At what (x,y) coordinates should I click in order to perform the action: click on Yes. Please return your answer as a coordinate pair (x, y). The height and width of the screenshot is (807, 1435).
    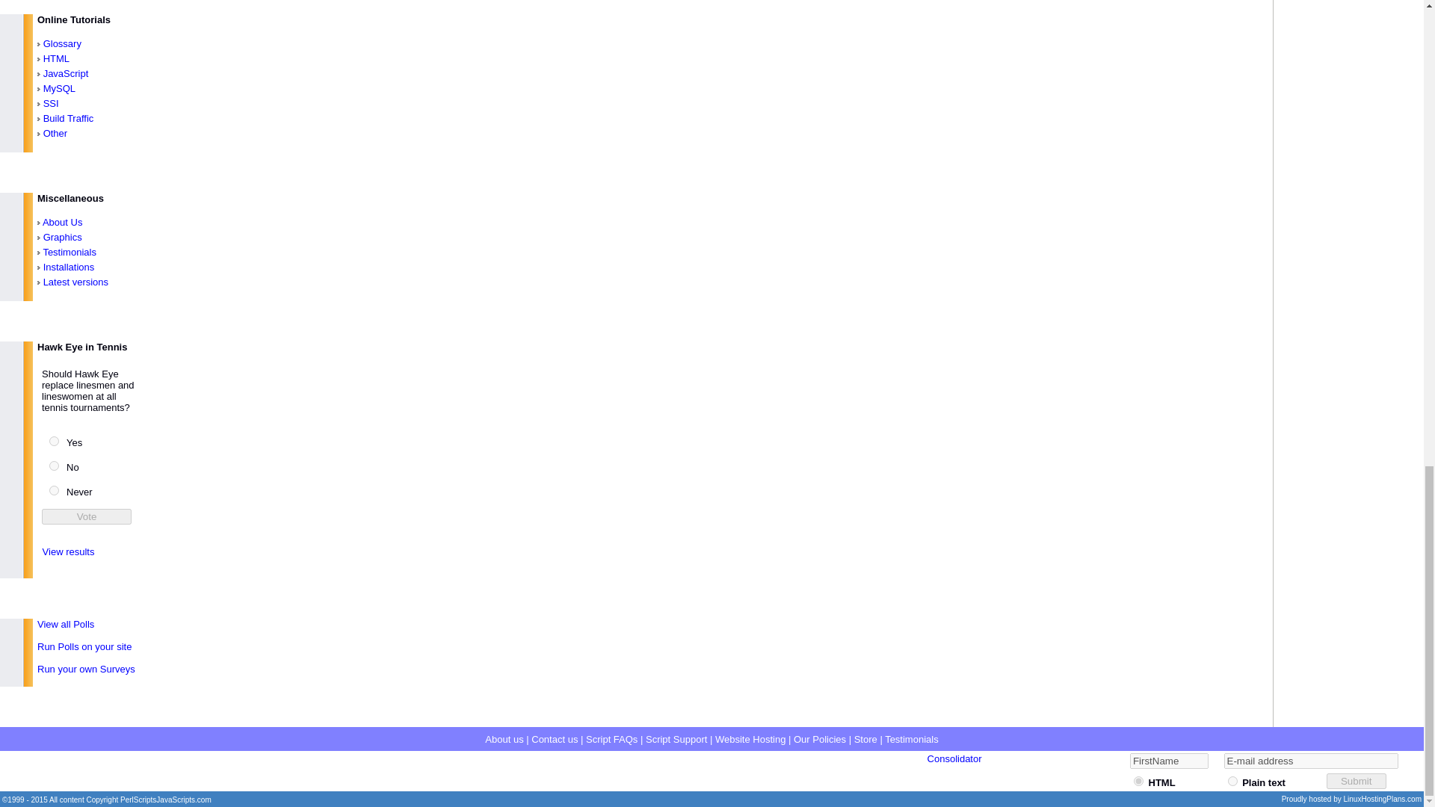
    Looking at the image, I should click on (54, 441).